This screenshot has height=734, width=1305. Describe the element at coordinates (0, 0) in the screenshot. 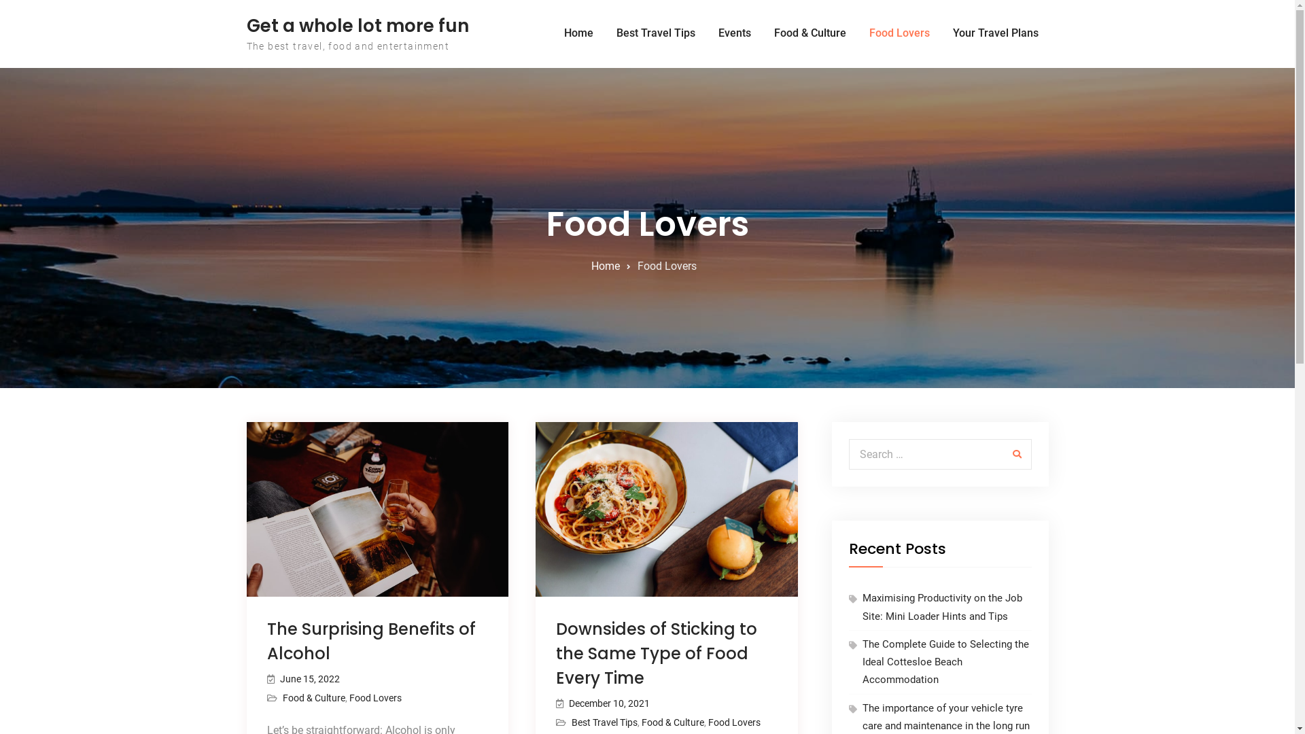

I see `Skip to content` at that location.